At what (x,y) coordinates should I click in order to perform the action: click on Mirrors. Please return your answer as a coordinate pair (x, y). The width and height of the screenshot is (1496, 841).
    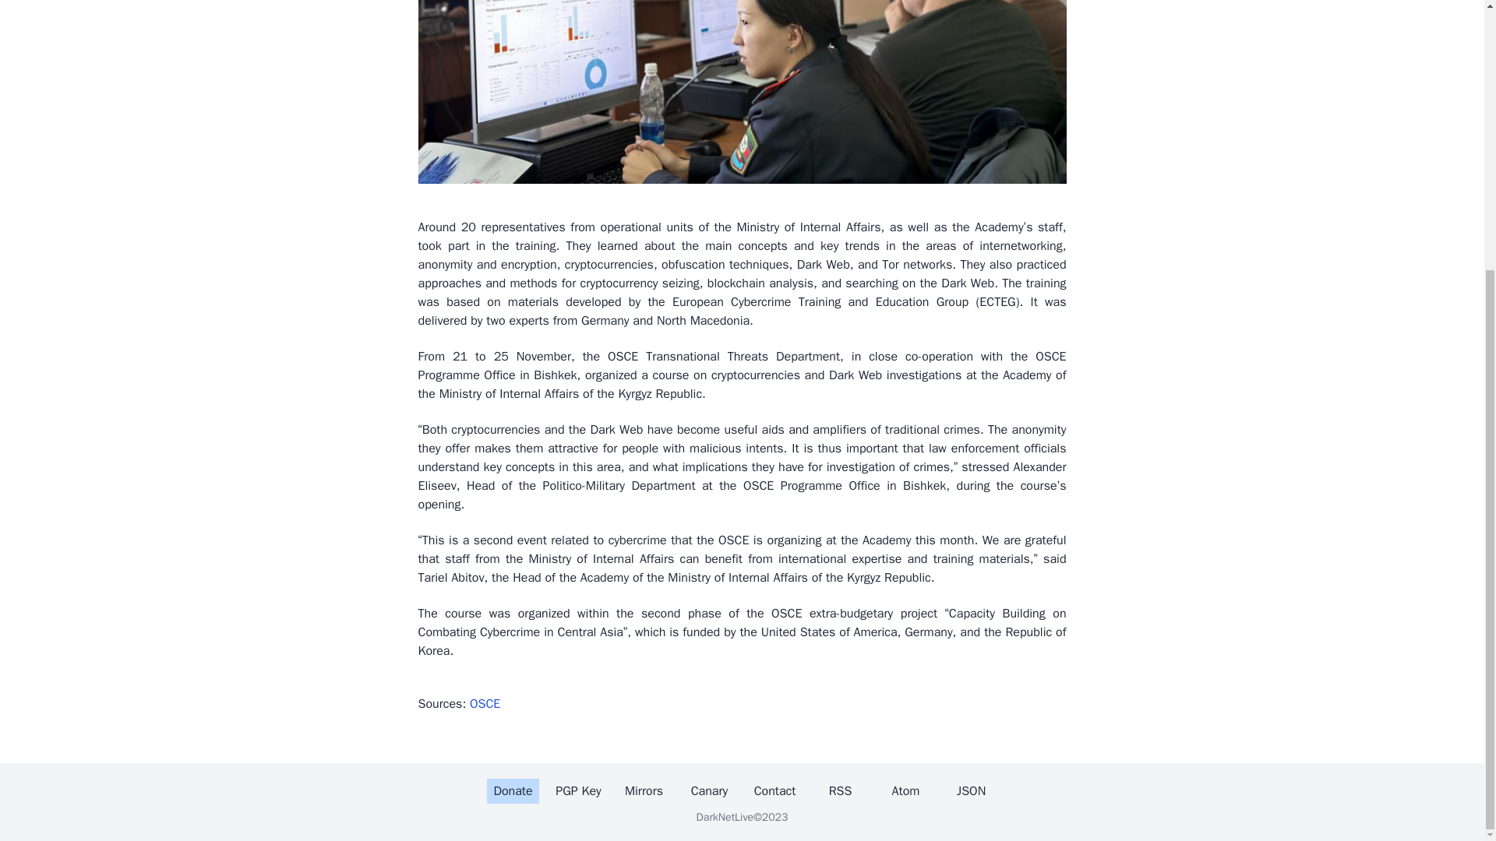
    Looking at the image, I should click on (644, 791).